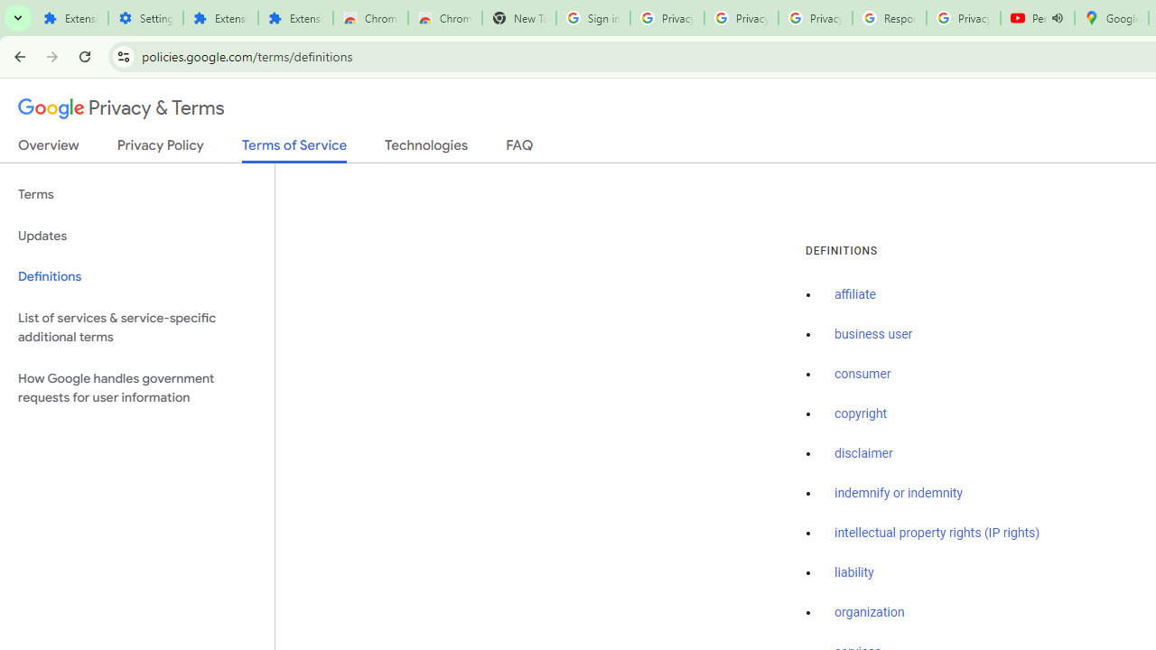  Describe the element at coordinates (137, 388) in the screenshot. I see `How Google handles government requests for user information` at that location.